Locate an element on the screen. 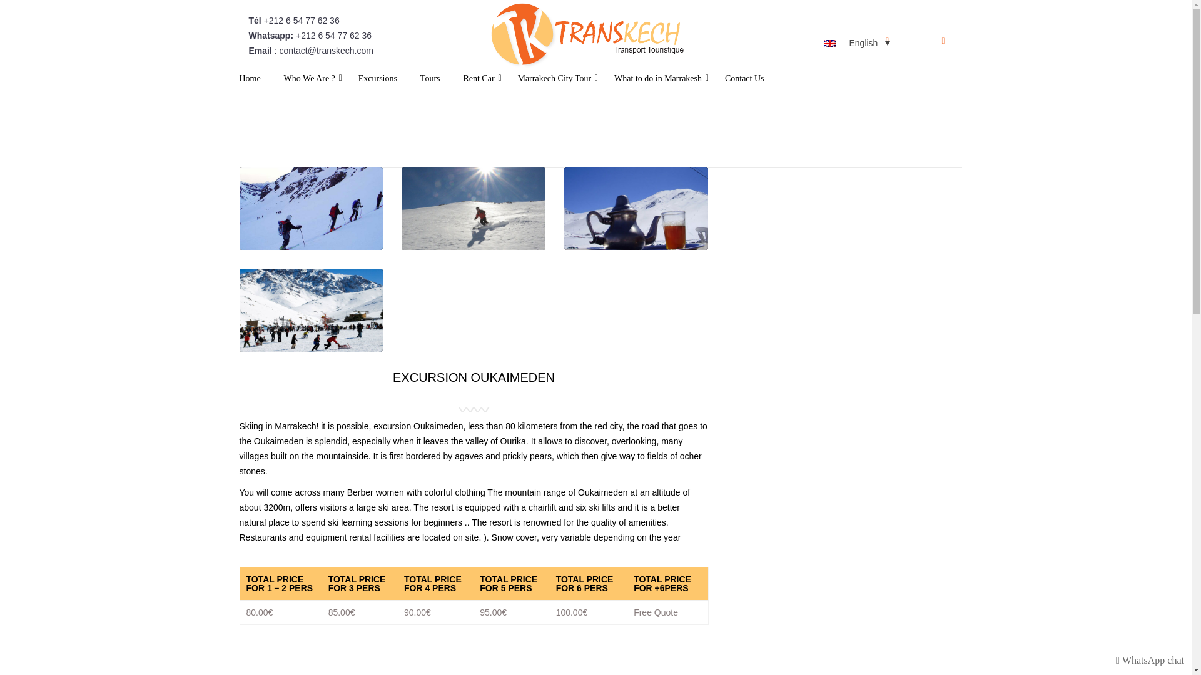 The width and height of the screenshot is (1201, 675). Logo is located at coordinates (585, 36).